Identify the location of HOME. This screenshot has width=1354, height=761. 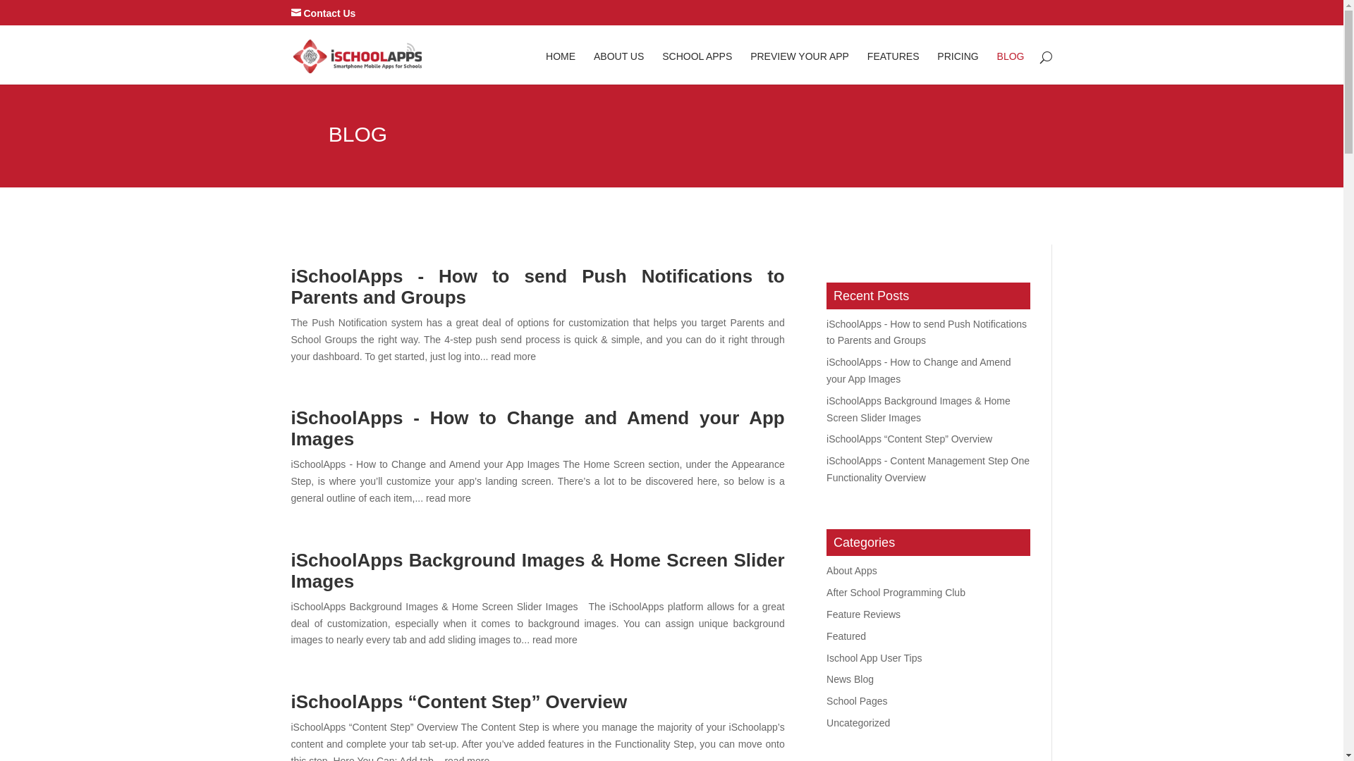
(561, 68).